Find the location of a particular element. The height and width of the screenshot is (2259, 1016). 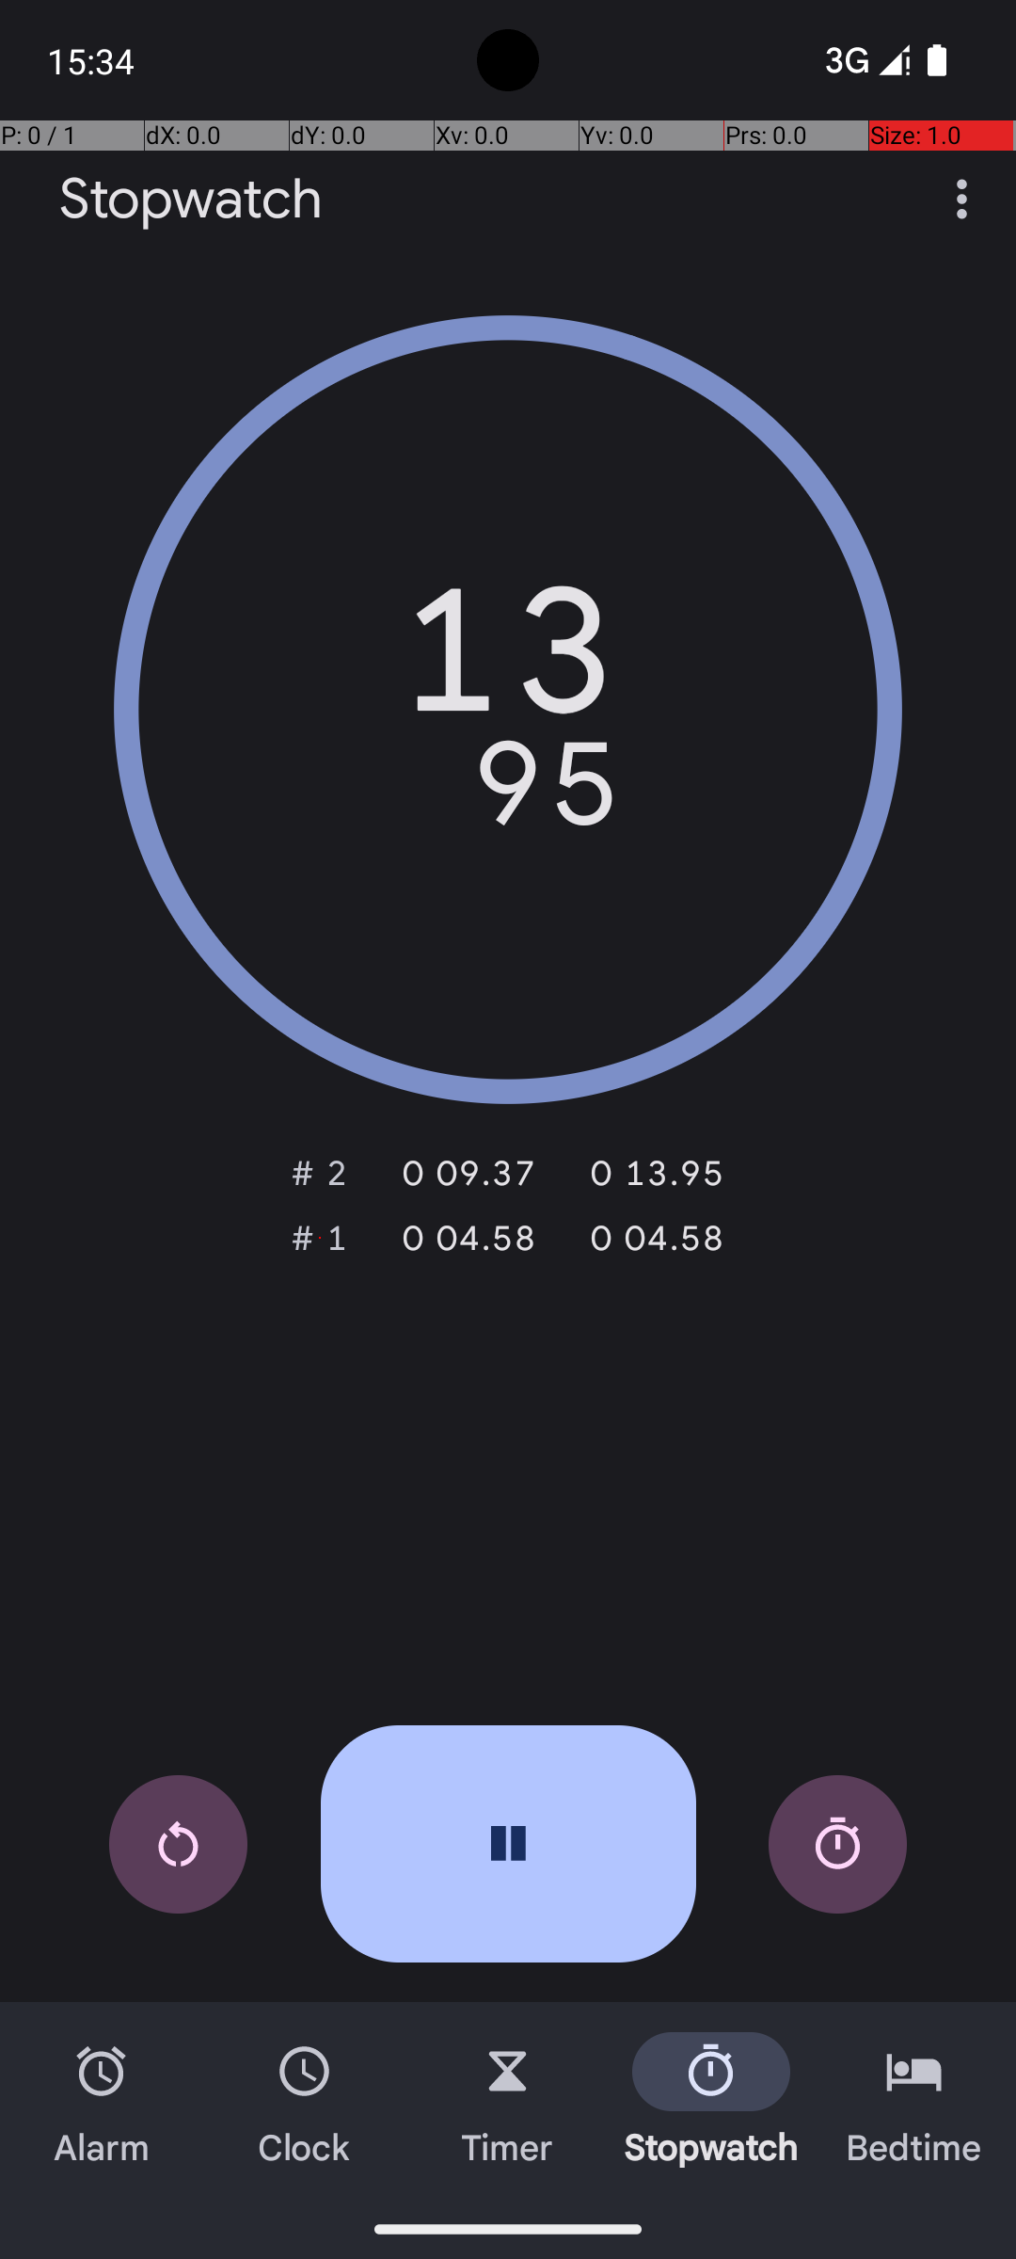

0‎ 13.93 is located at coordinates (645, 1173).